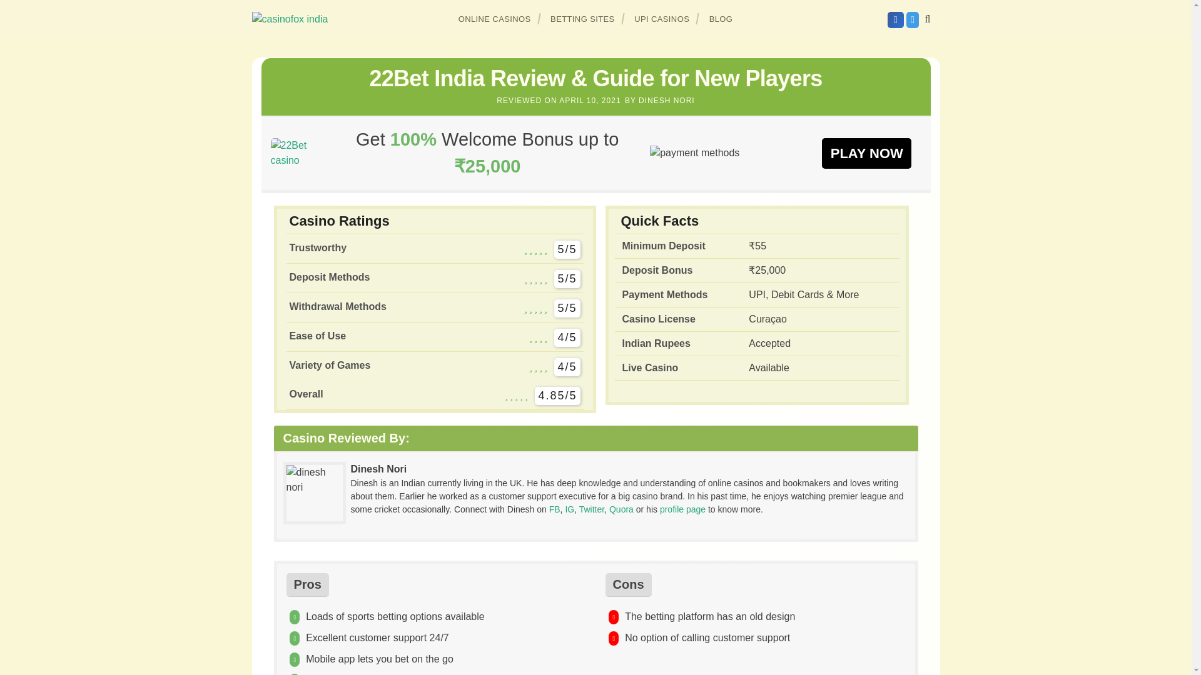 This screenshot has width=1201, height=675. I want to click on ONLINE CASINOS, so click(495, 19).